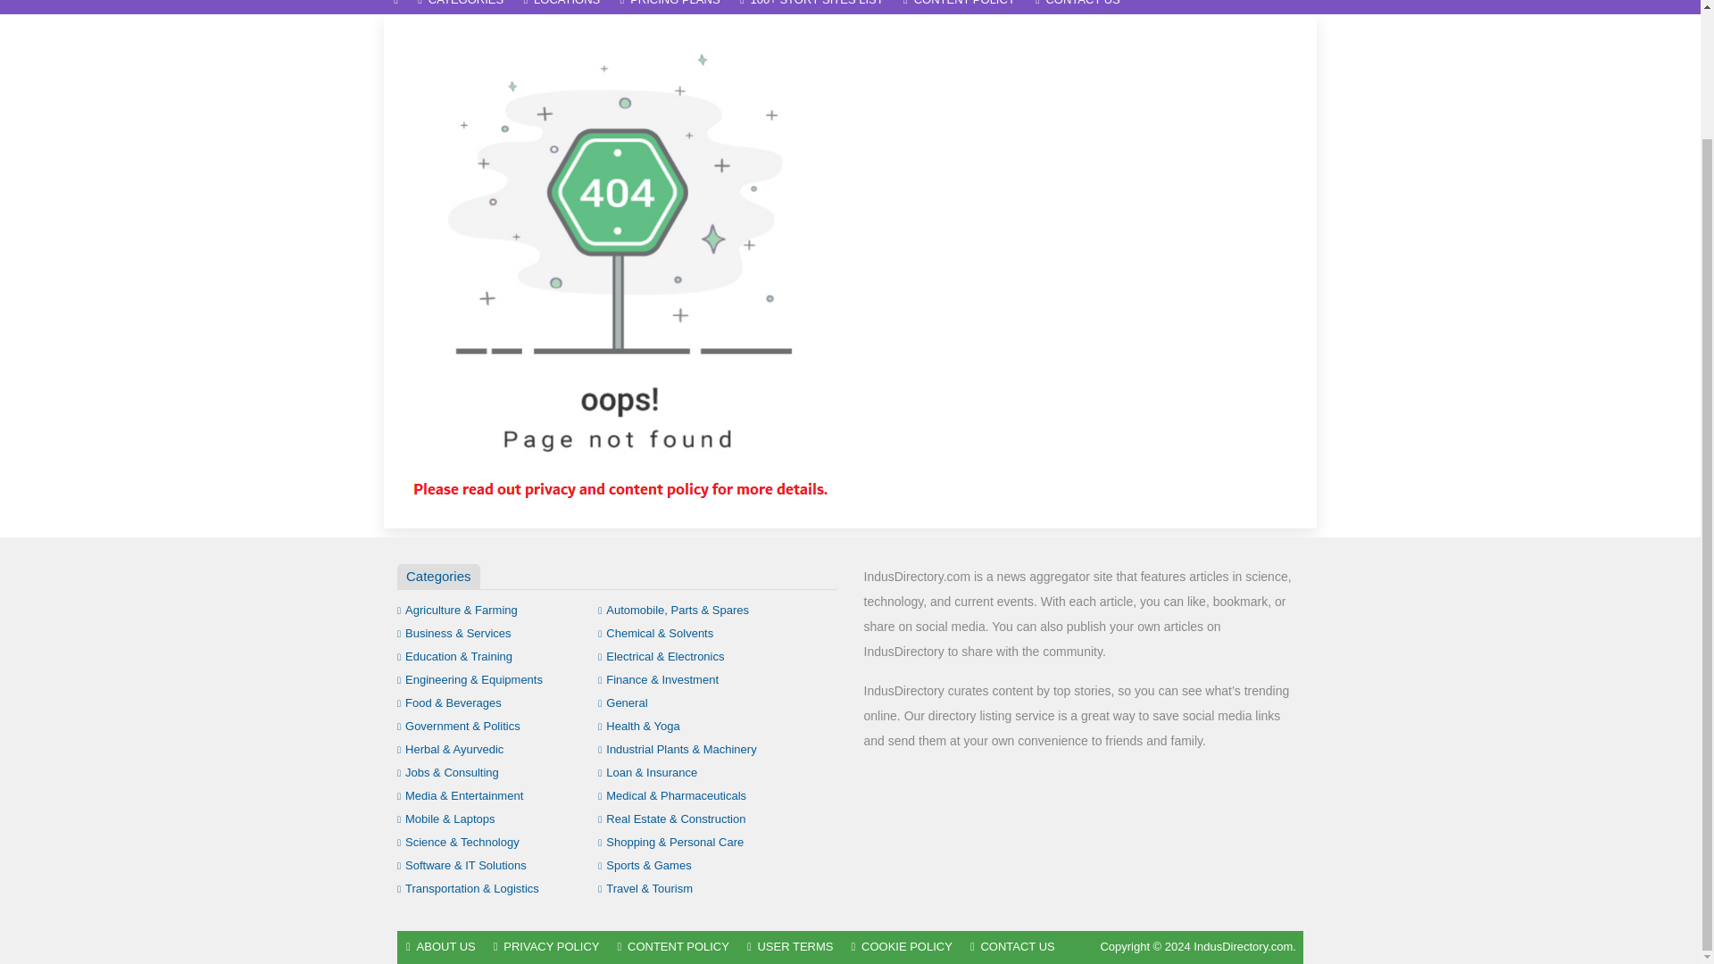 The height and width of the screenshot is (964, 1714). I want to click on LOCATIONS, so click(561, 7).